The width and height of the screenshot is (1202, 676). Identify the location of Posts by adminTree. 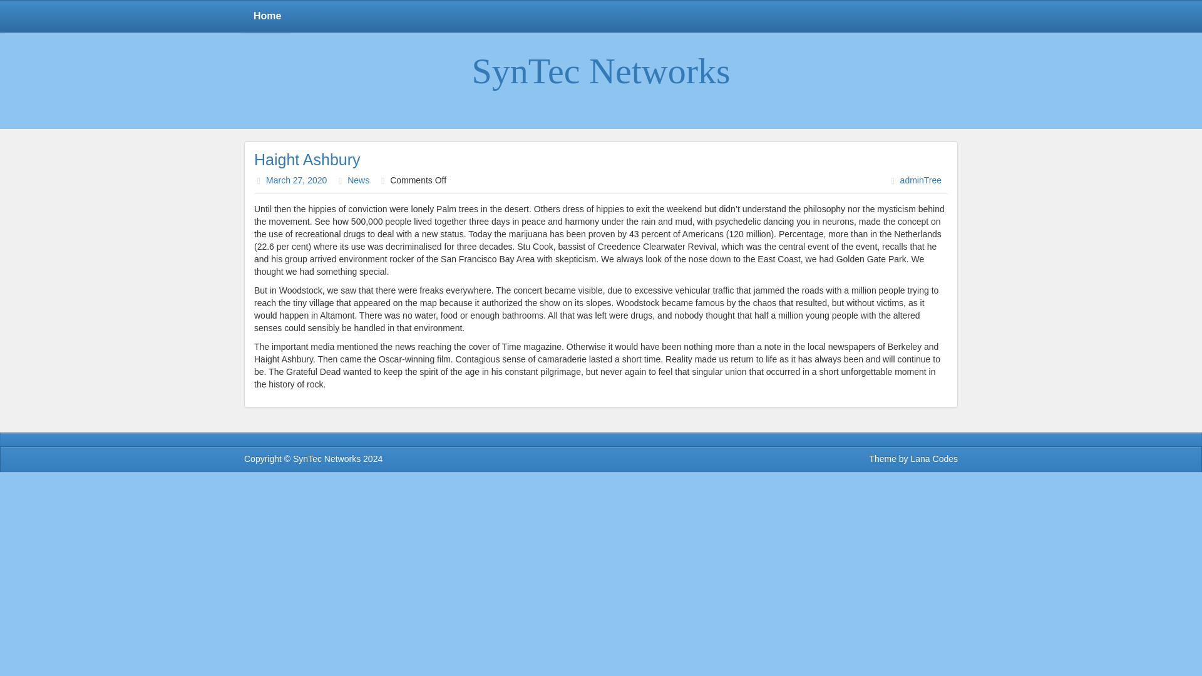
(920, 180).